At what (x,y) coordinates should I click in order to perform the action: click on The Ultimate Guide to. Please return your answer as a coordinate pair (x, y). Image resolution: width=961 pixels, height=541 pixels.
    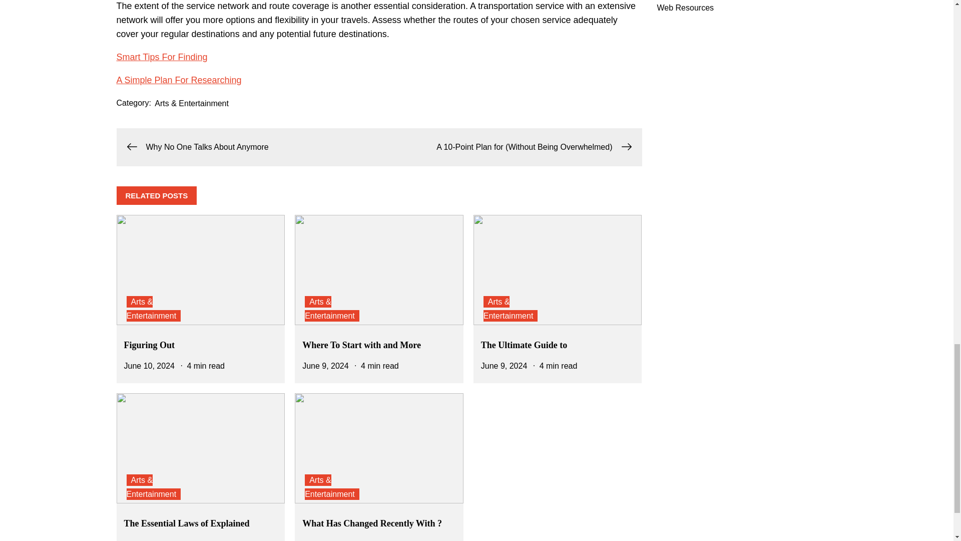
    Looking at the image, I should click on (525, 345).